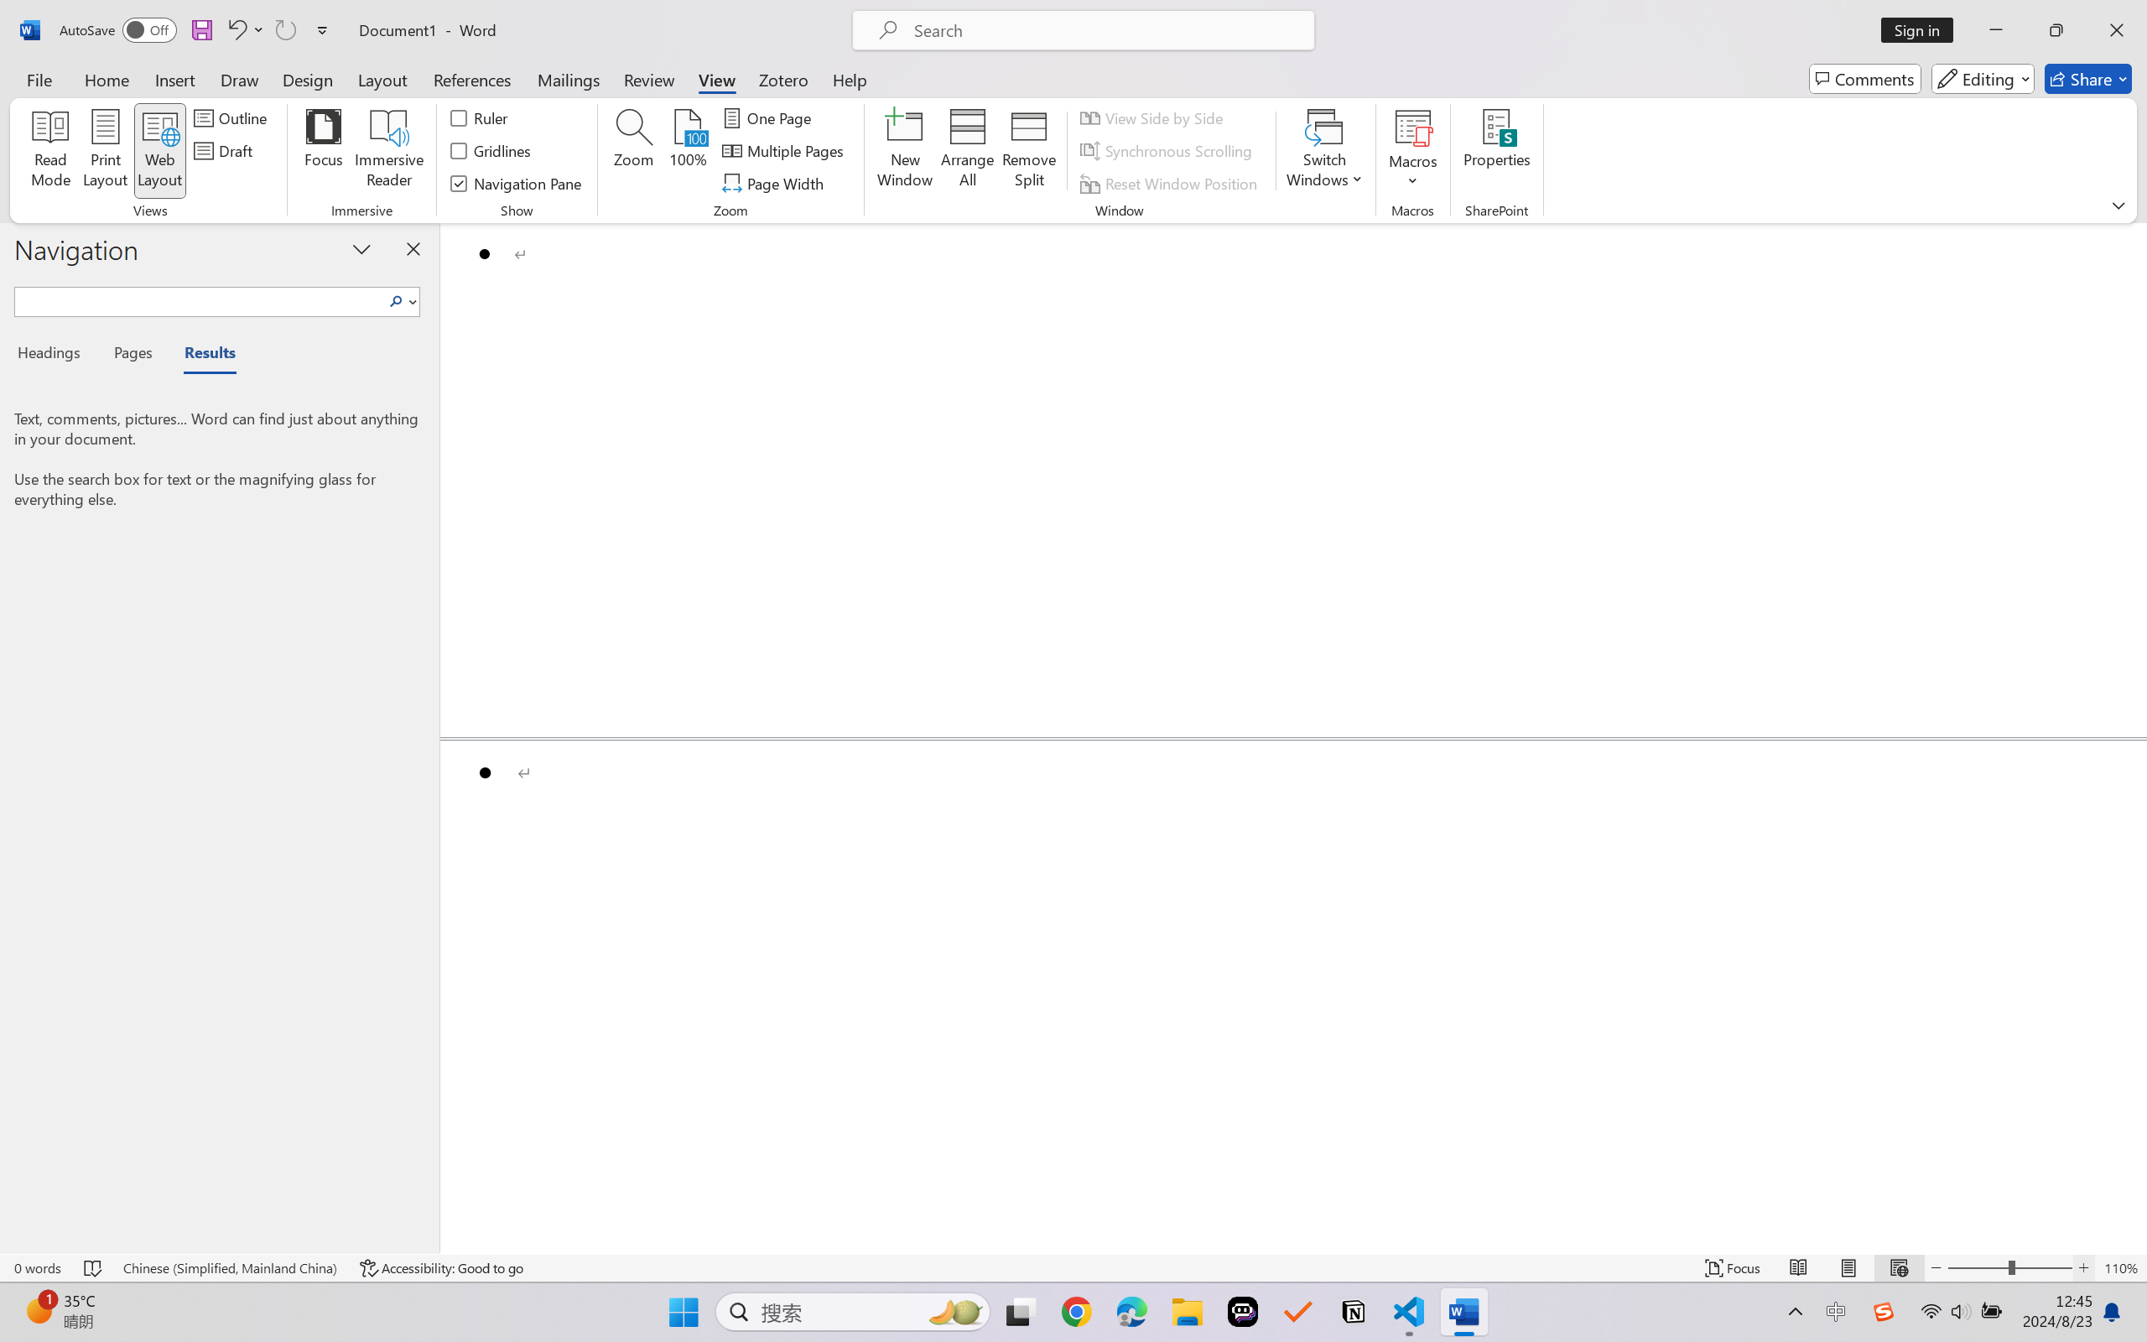 This screenshot has width=2147, height=1342. What do you see at coordinates (491, 151) in the screenshot?
I see `Gridlines` at bounding box center [491, 151].